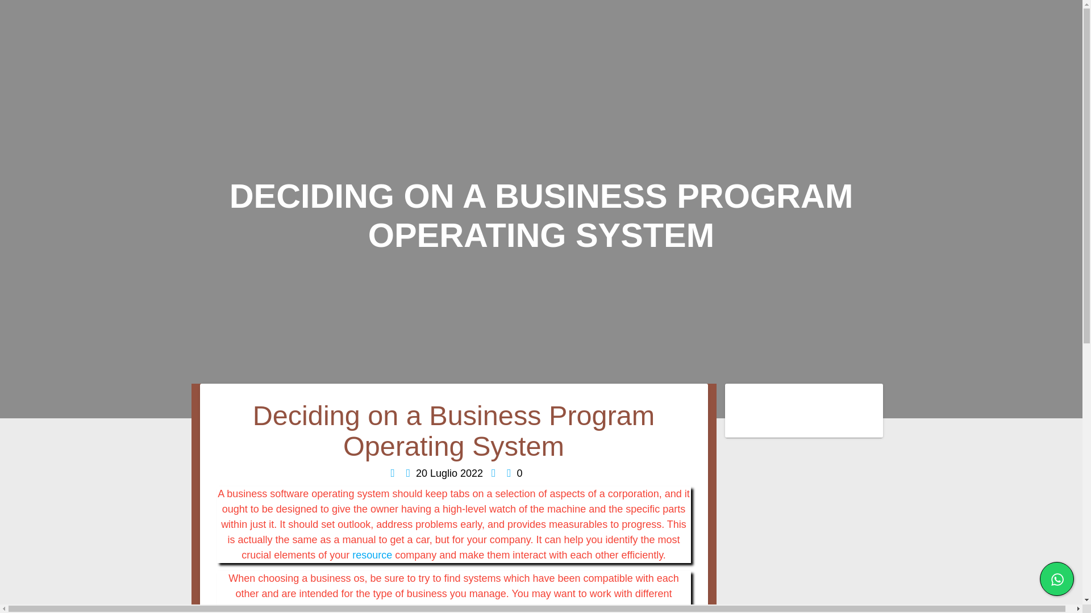  Describe the element at coordinates (988, 83) in the screenshot. I see `NEGOZIO` at that location.